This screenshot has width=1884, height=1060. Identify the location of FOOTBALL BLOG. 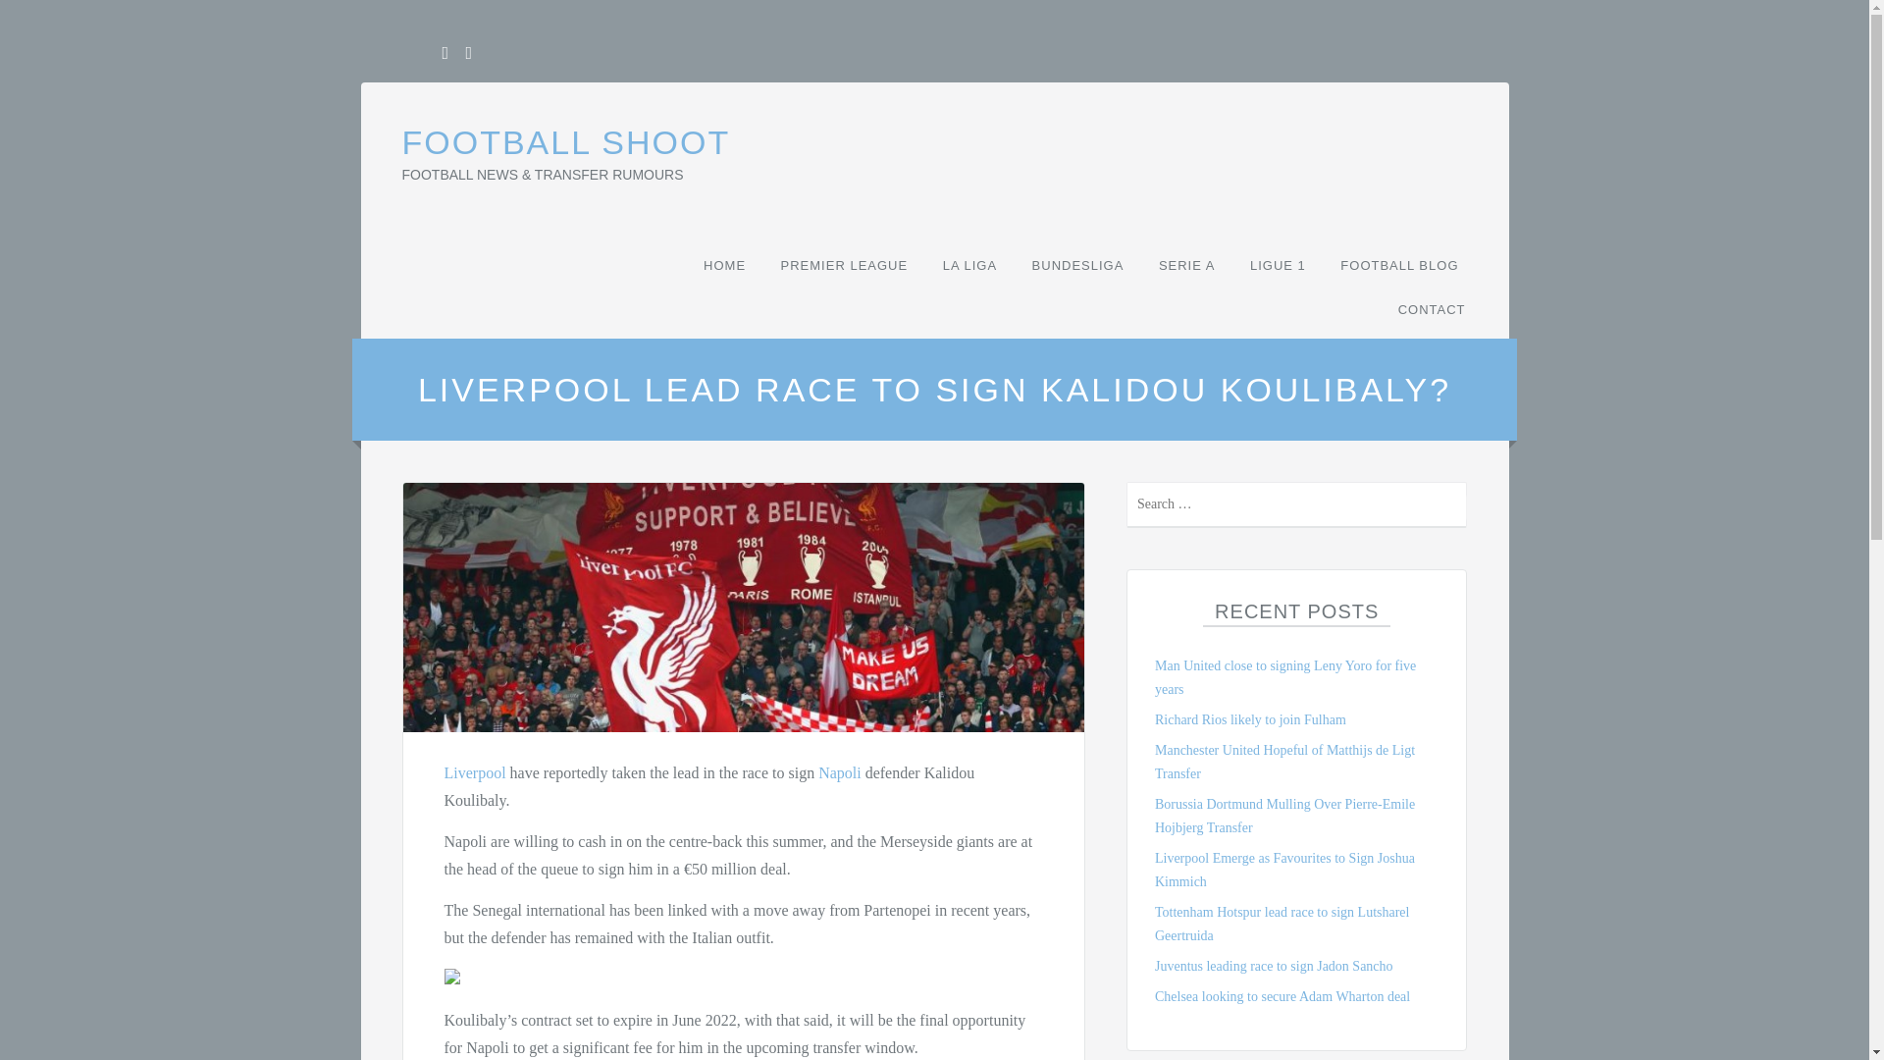
(1399, 265).